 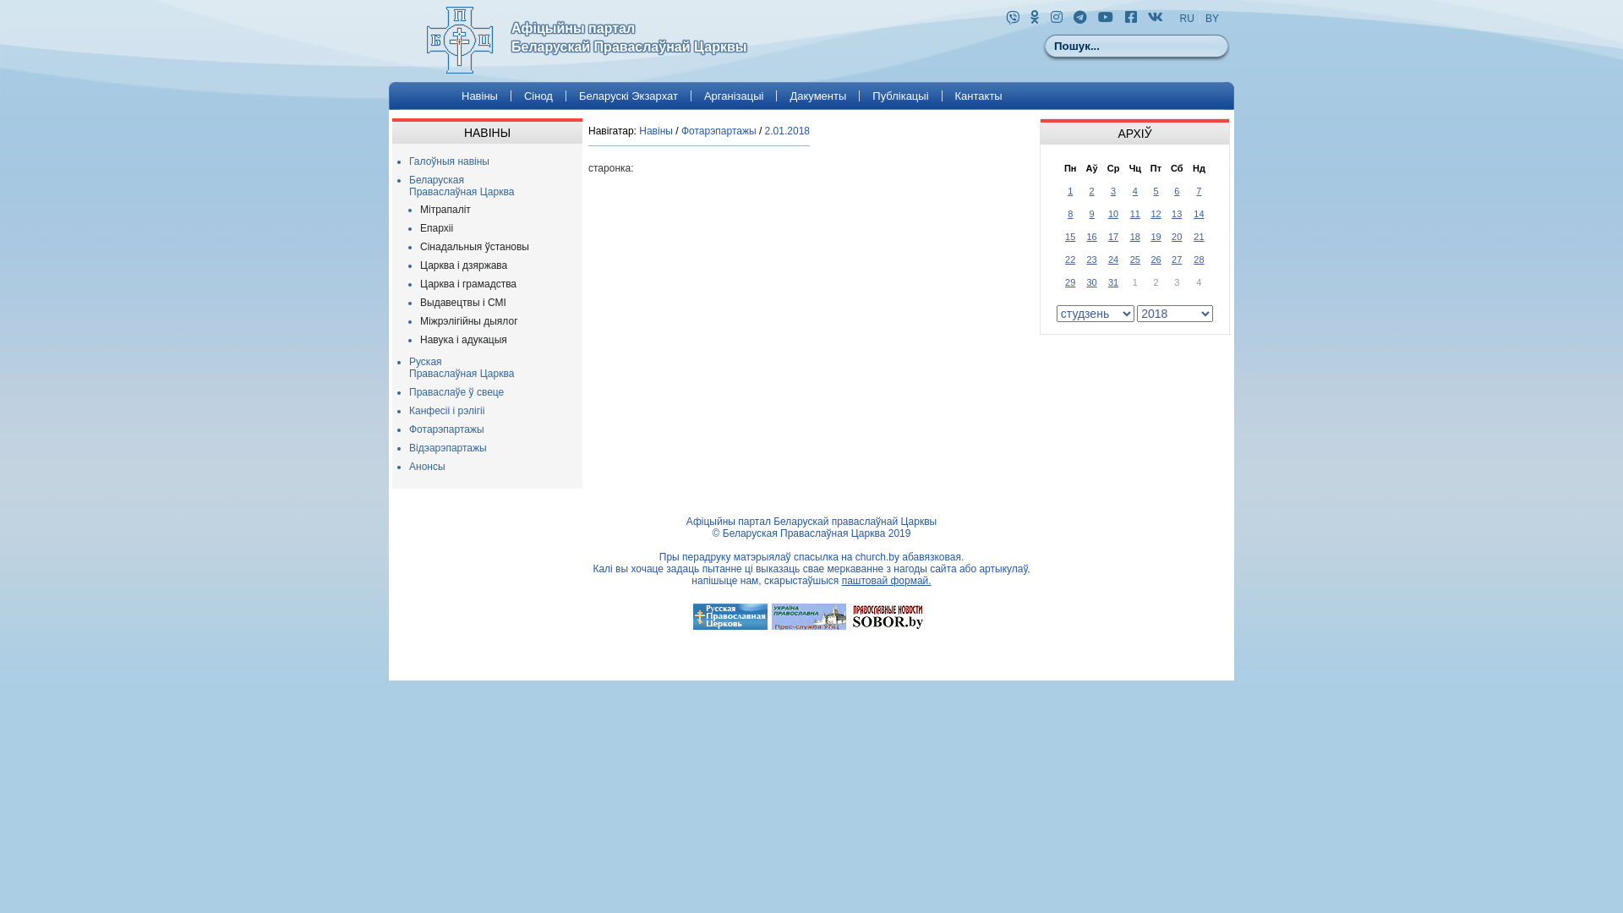 I want to click on 28, so click(x=1199, y=259).